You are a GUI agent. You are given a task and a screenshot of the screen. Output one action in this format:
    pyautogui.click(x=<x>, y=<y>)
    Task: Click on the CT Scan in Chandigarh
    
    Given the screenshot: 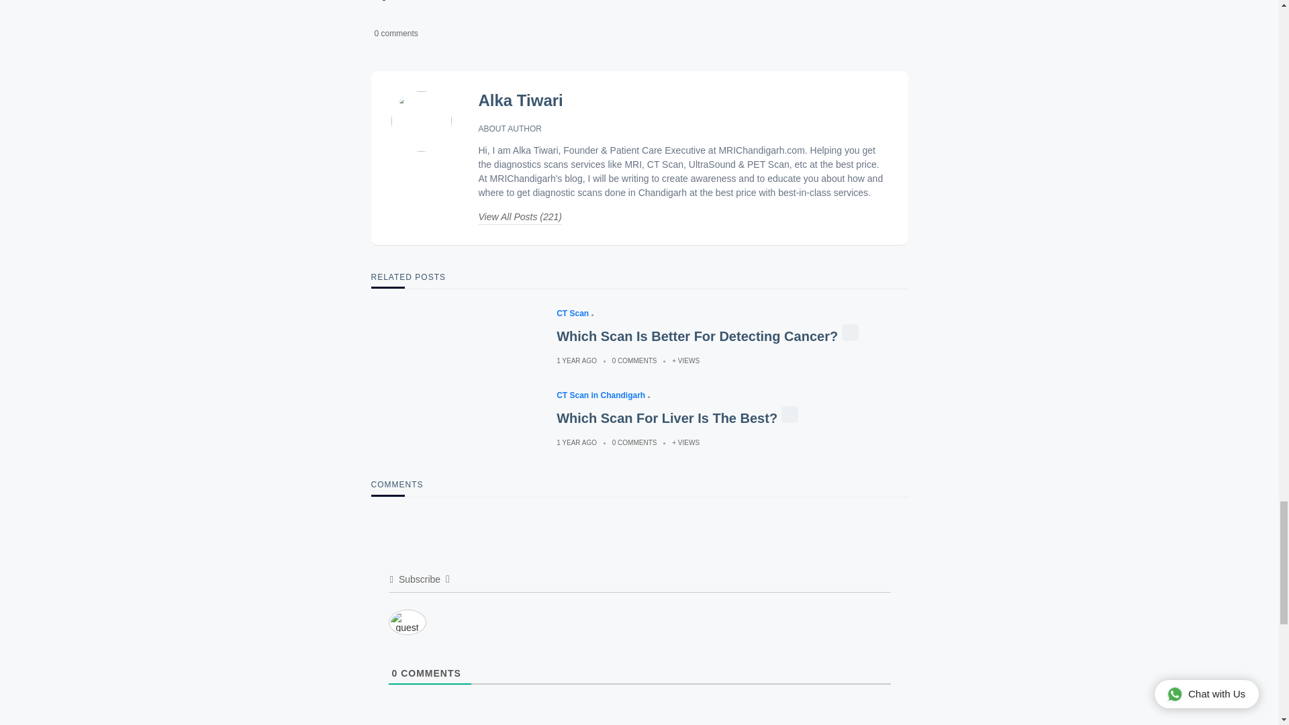 What is the action you would take?
    pyautogui.click(x=606, y=395)
    